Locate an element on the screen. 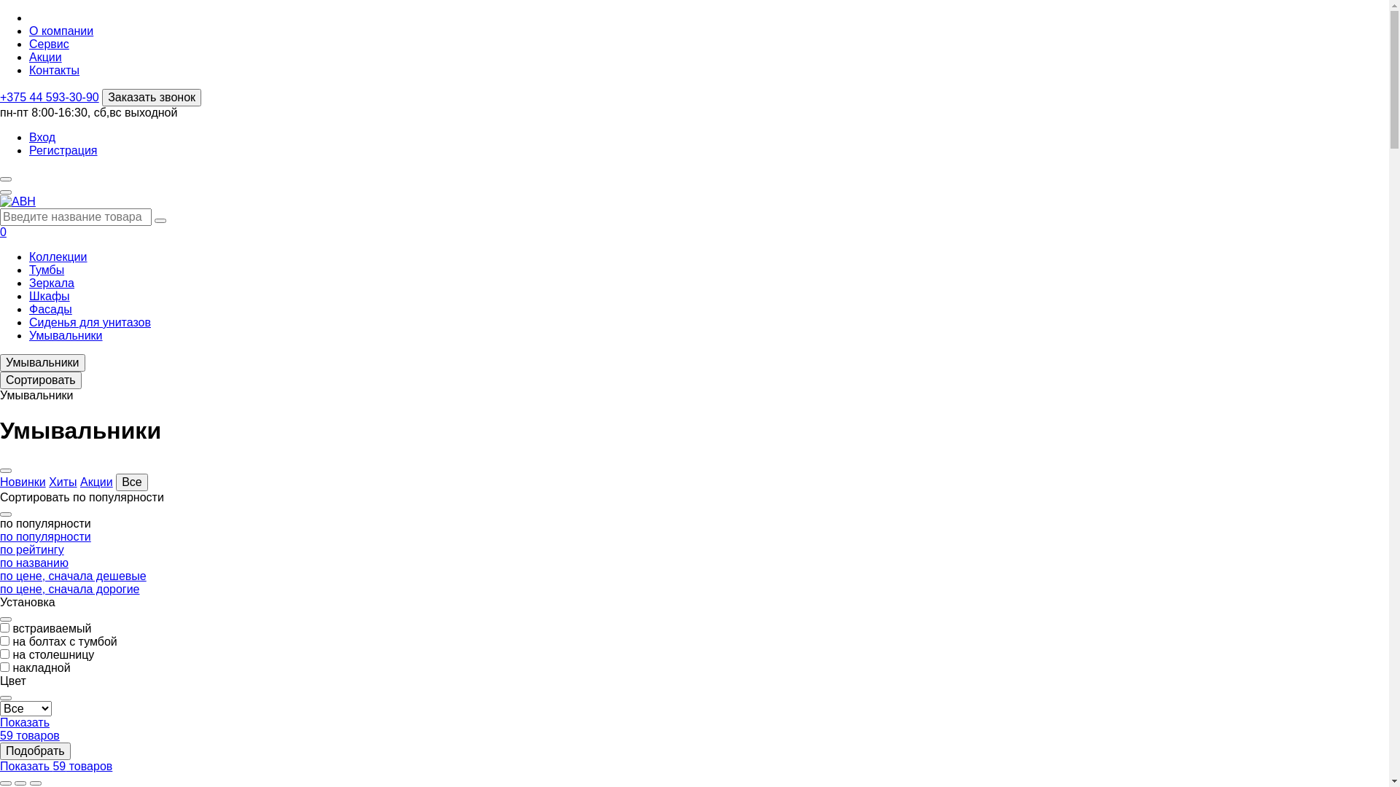 The width and height of the screenshot is (1400, 787). +375 44 593-30-90 is located at coordinates (50, 98).